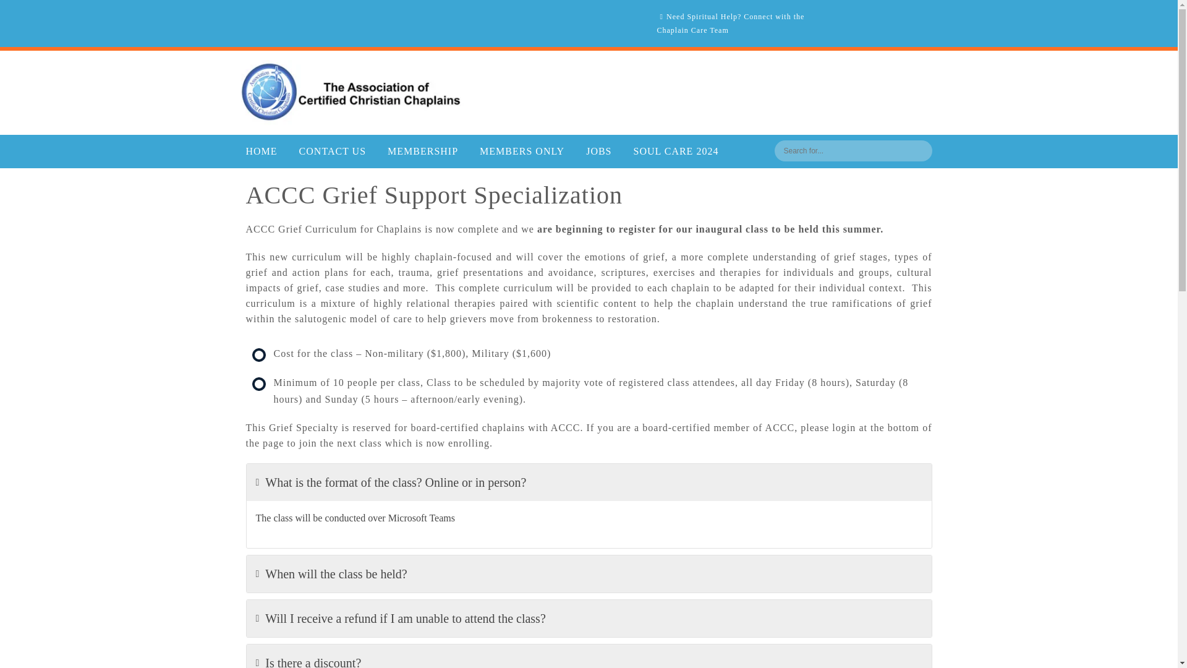  What do you see at coordinates (598, 152) in the screenshot?
I see `JOBS` at bounding box center [598, 152].